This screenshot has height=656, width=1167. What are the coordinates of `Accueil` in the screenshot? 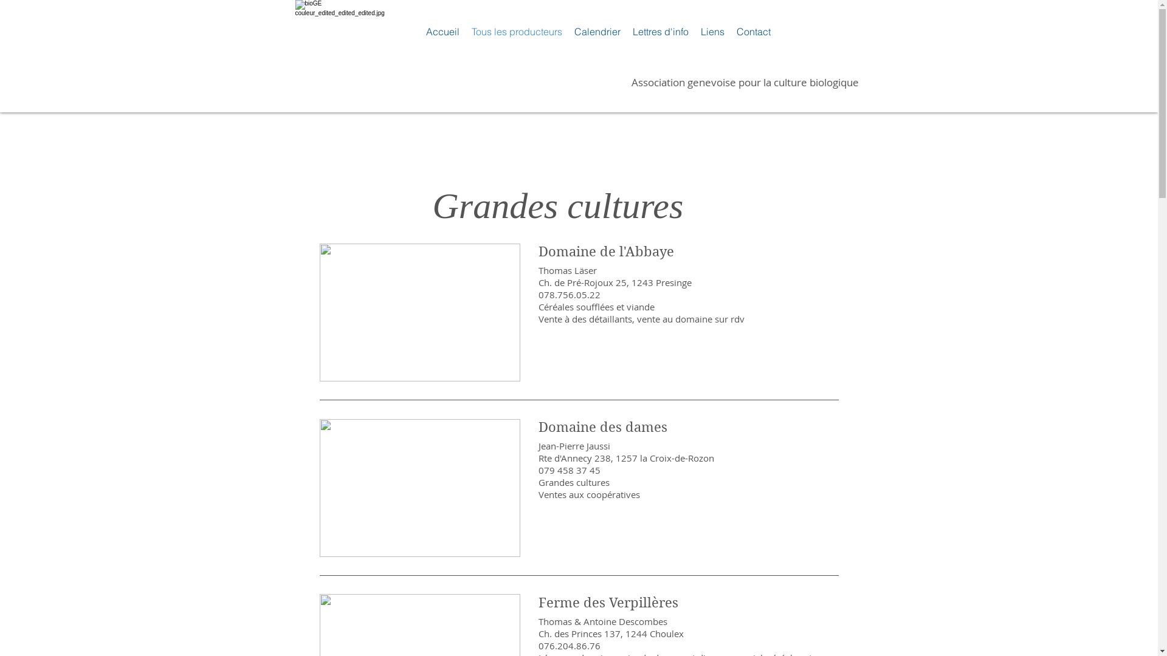 It's located at (442, 32).